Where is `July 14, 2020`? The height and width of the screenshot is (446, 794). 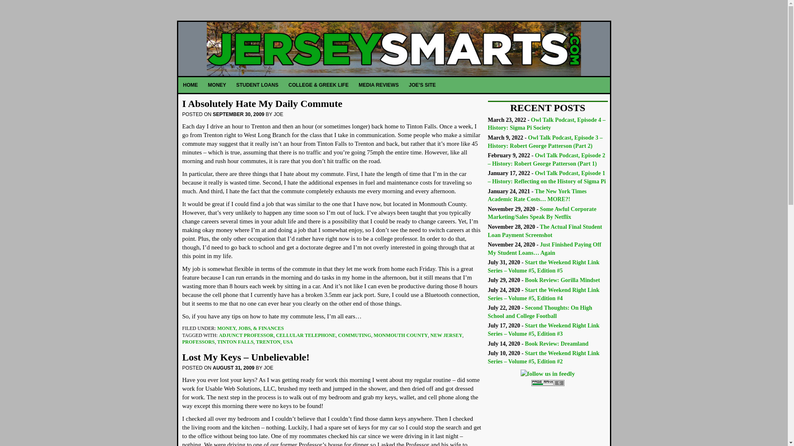
July 14, 2020 is located at coordinates (557, 344).